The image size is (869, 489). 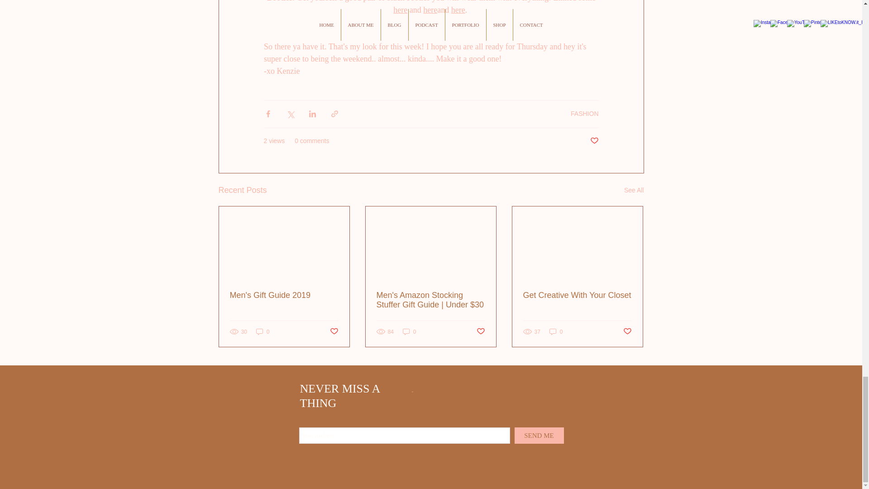 I want to click on See All, so click(x=634, y=190).